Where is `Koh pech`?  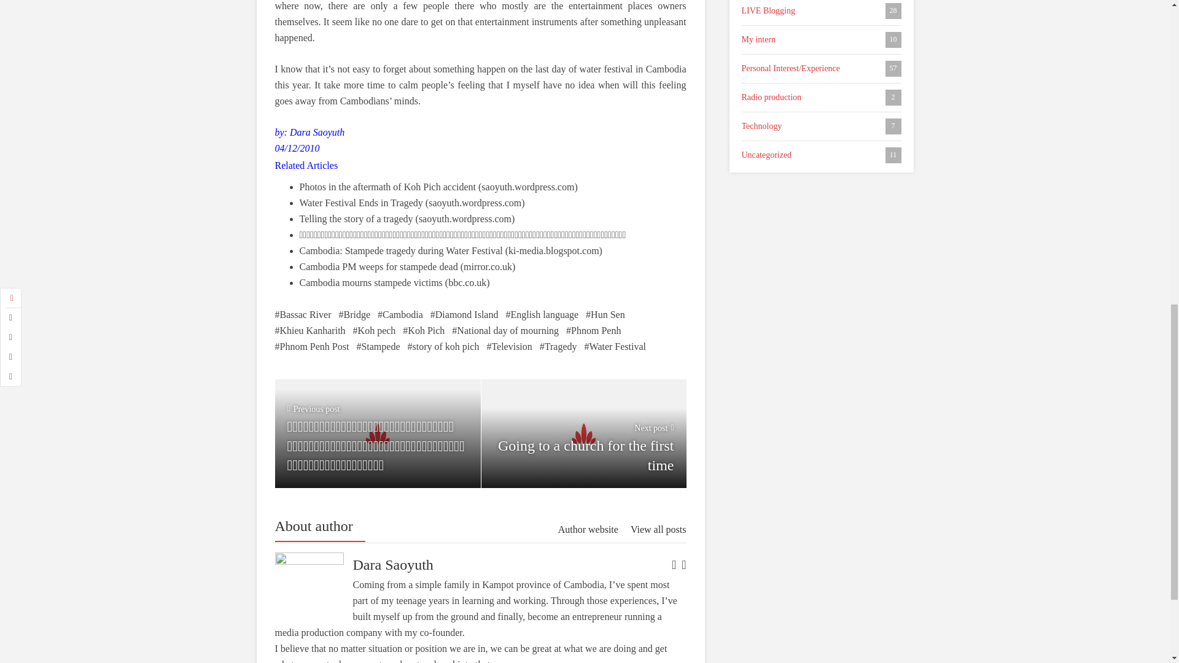 Koh pech is located at coordinates (375, 330).